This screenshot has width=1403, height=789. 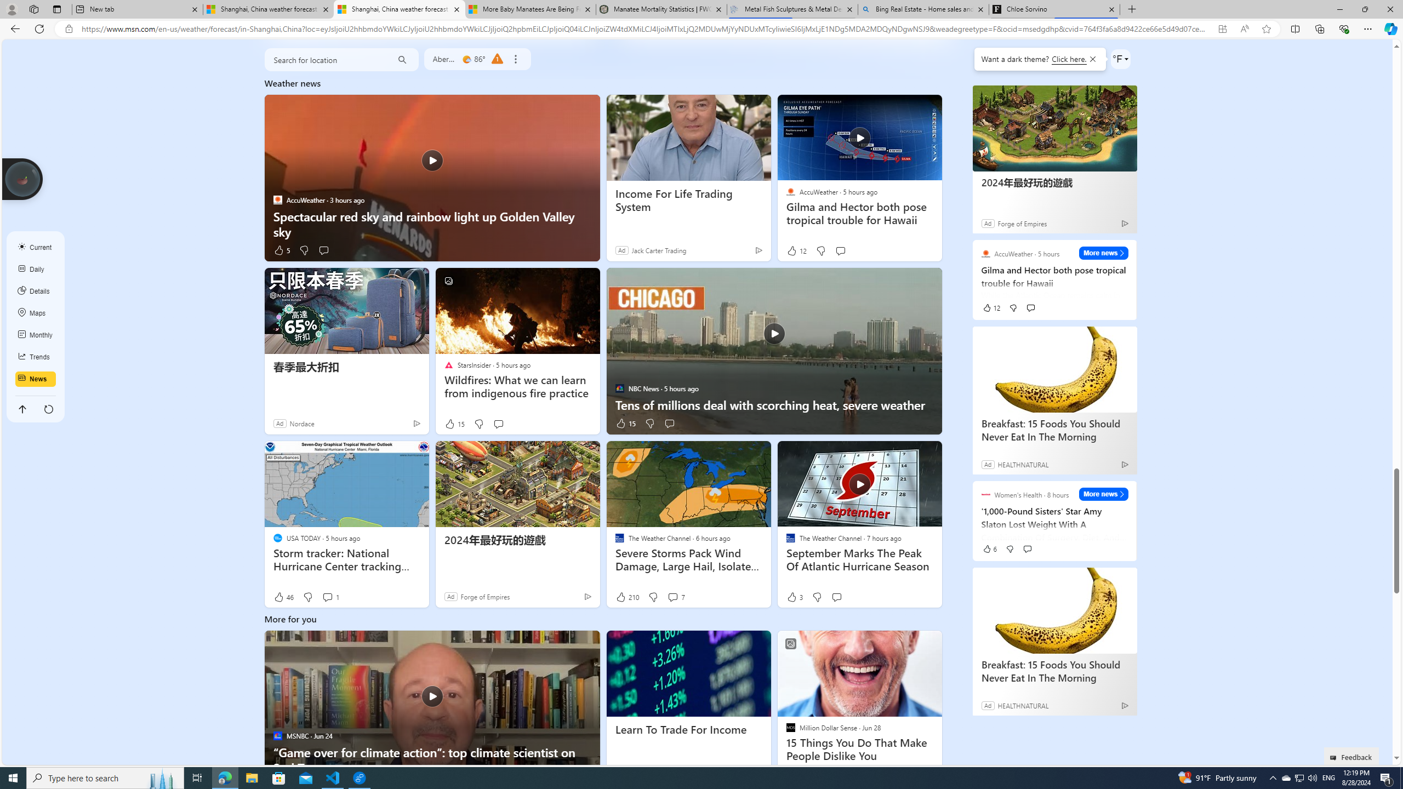 What do you see at coordinates (859, 137) in the screenshot?
I see `Gilma and Hector both pose tropical trouble for Hawaii` at bounding box center [859, 137].